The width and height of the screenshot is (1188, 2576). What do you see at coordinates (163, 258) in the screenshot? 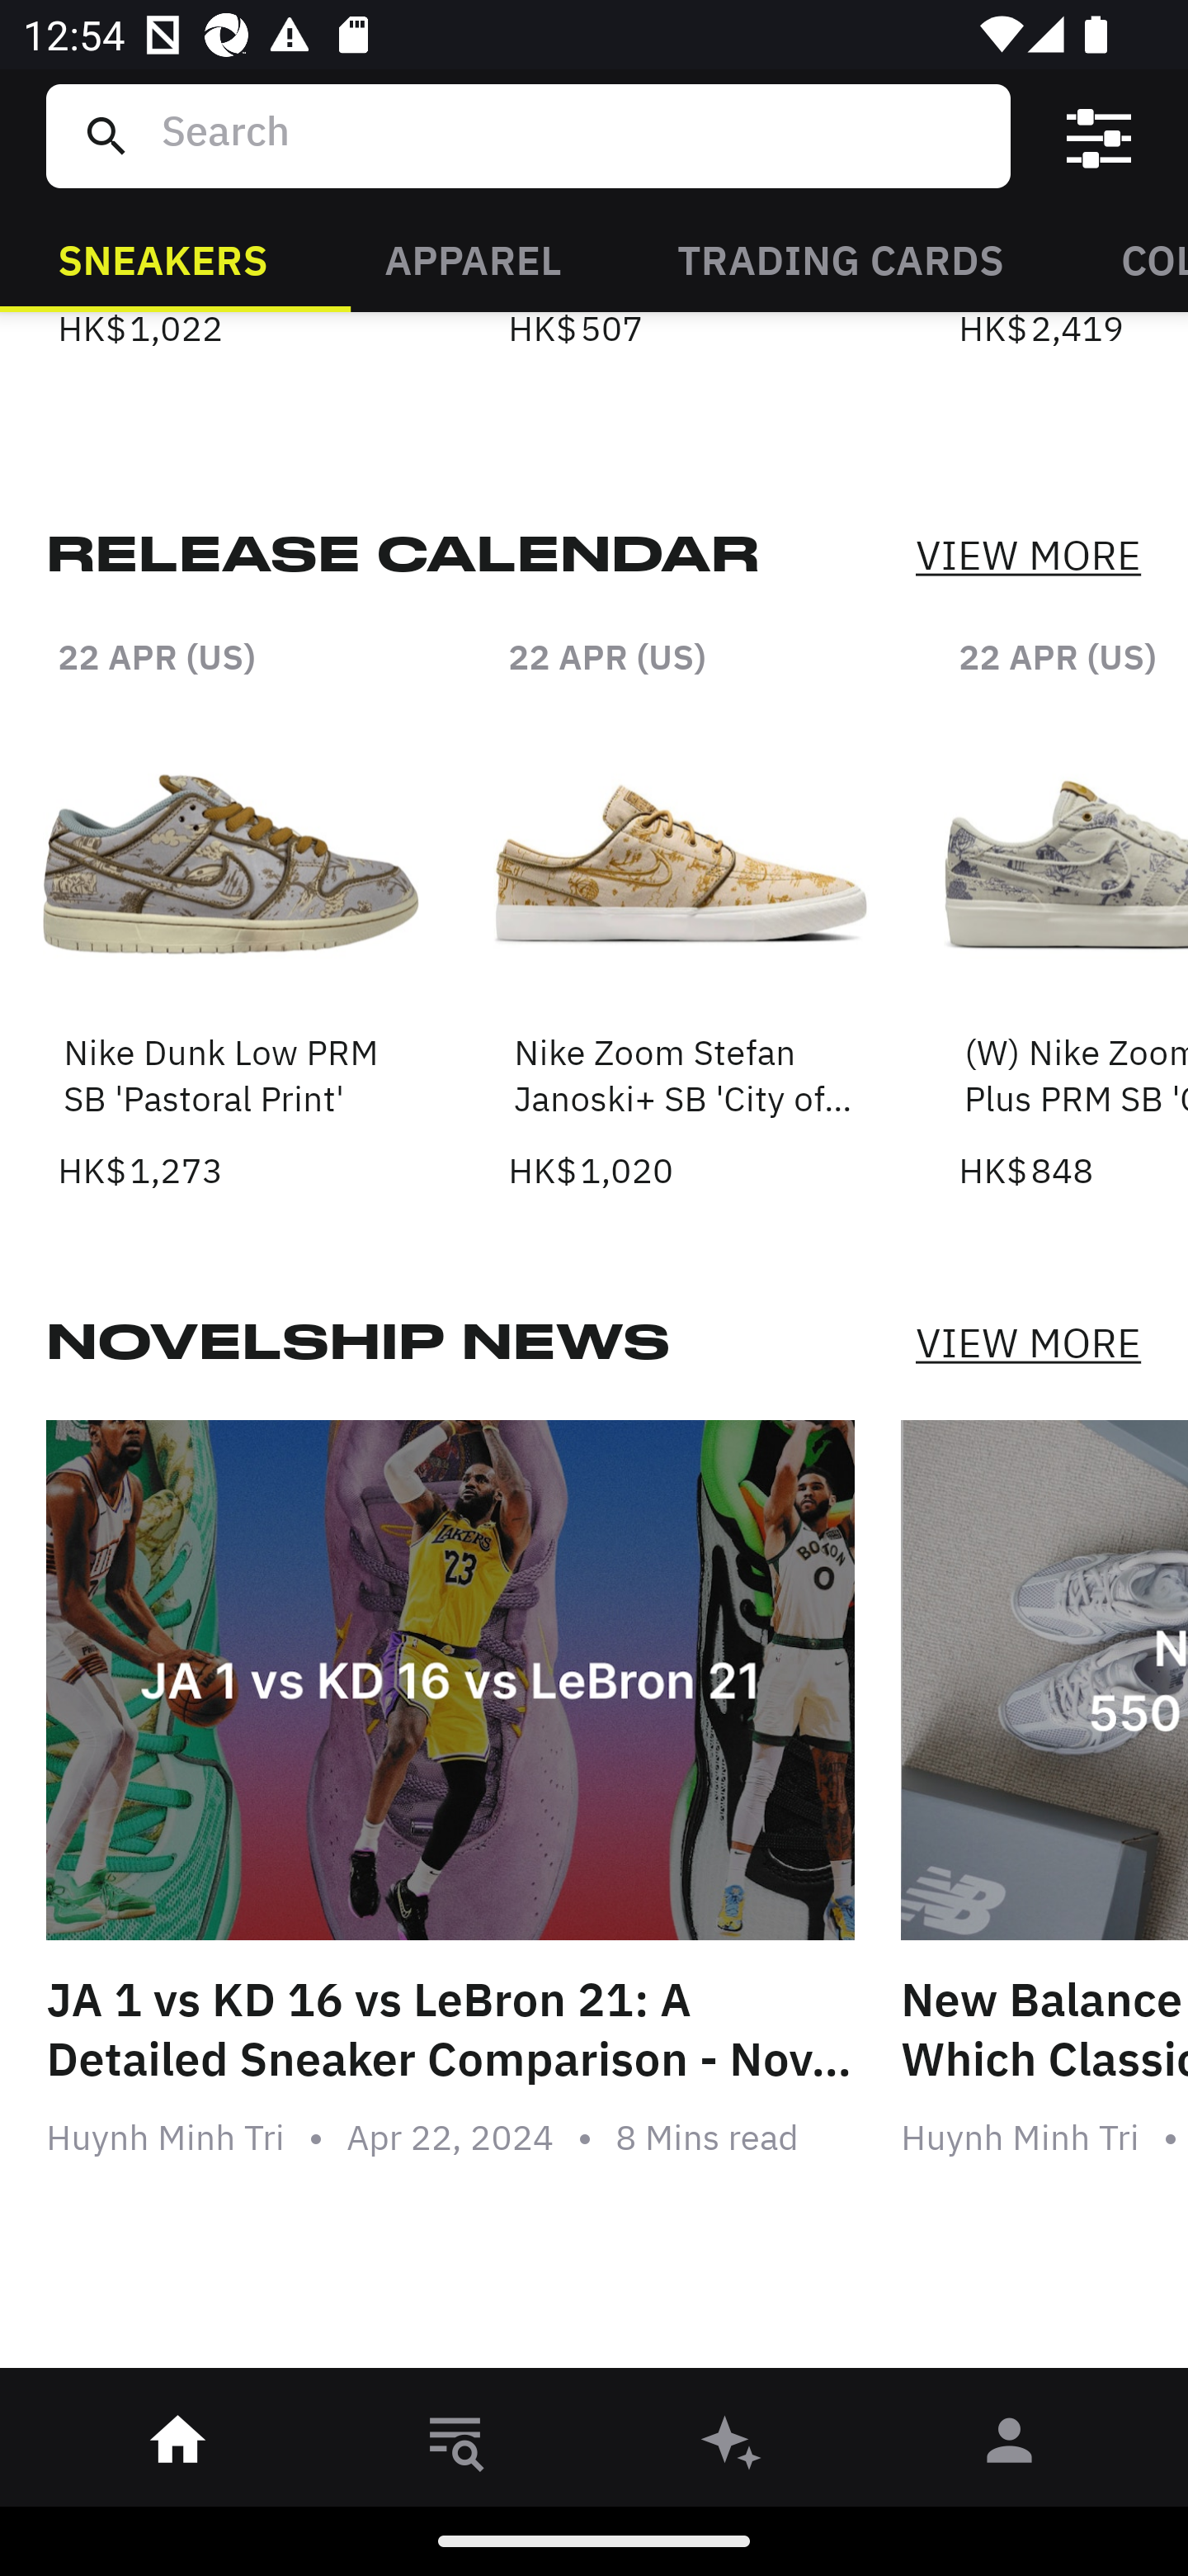
I see `SNEAKERS` at bounding box center [163, 258].